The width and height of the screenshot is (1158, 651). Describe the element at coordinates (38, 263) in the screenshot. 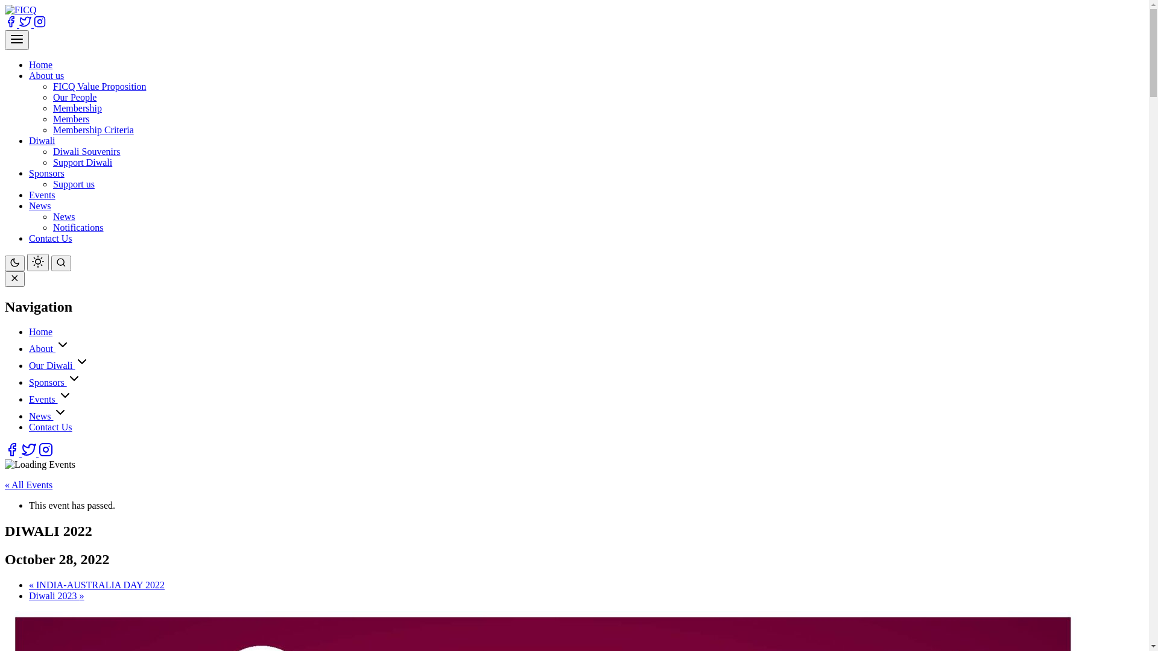

I see `Toggle Darkmode` at that location.